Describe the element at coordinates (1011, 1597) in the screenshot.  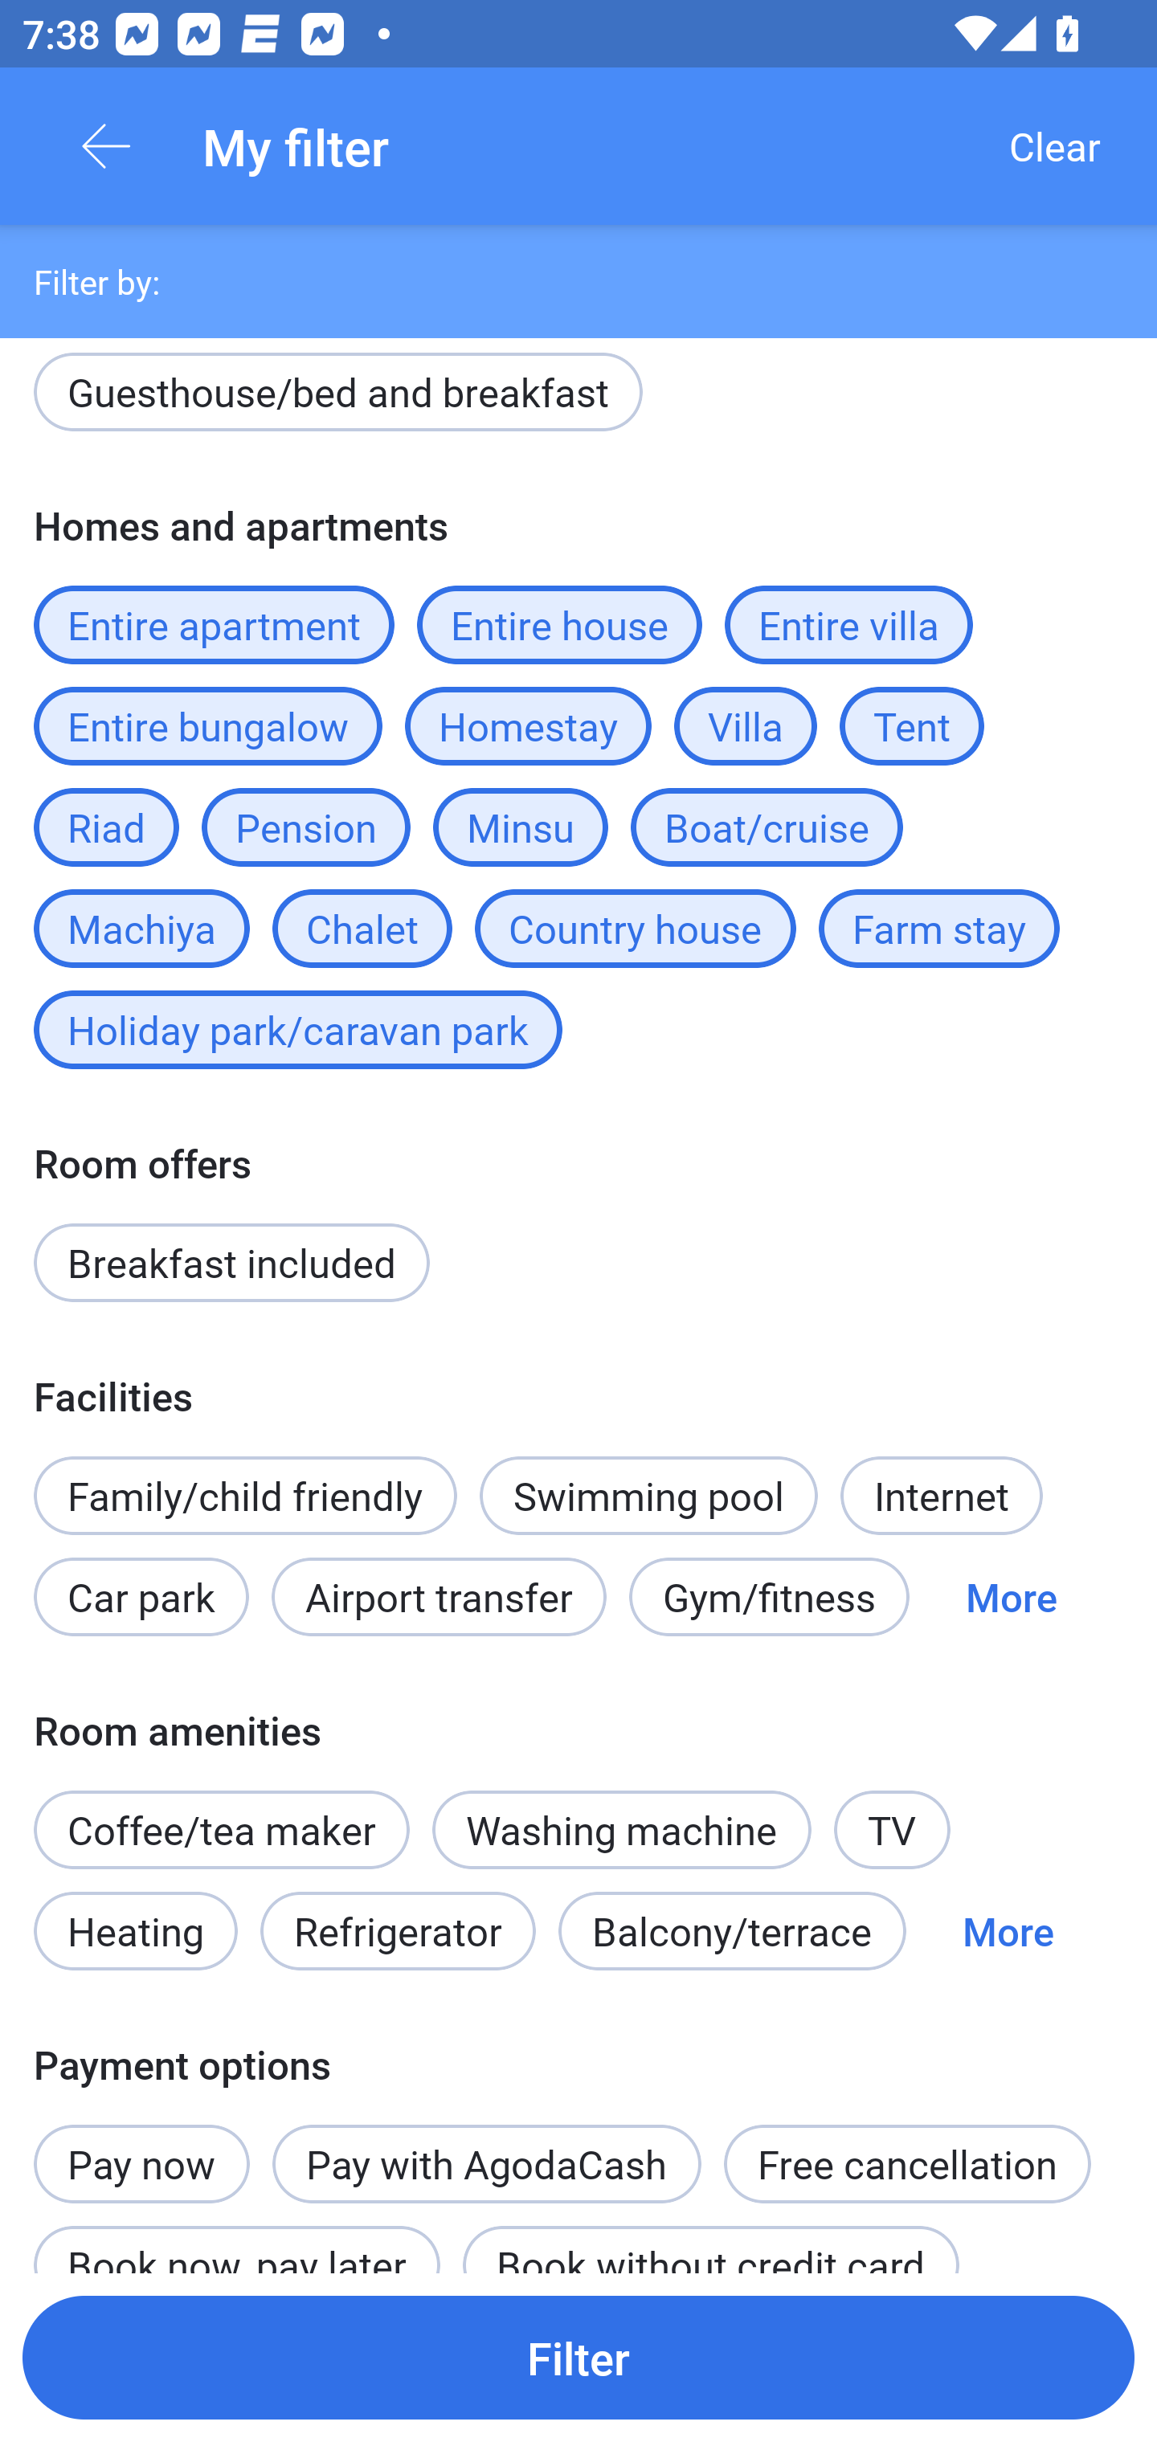
I see `More` at that location.